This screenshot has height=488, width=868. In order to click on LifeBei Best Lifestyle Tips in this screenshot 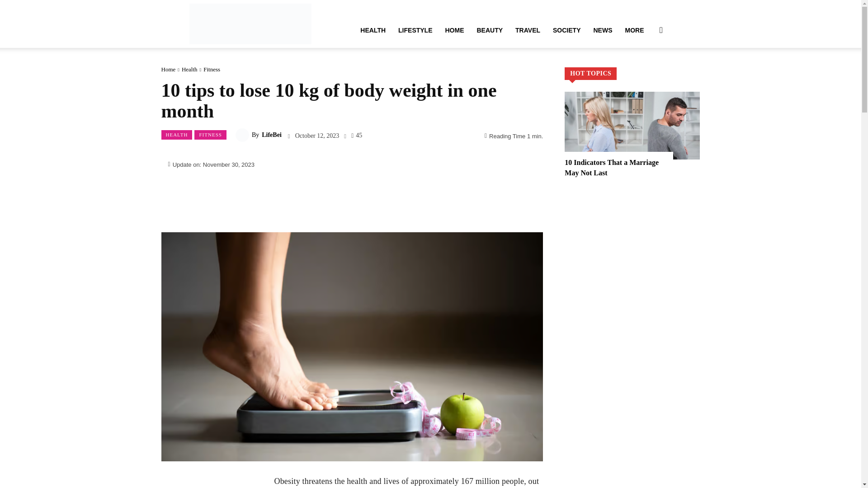, I will do `click(250, 23)`.